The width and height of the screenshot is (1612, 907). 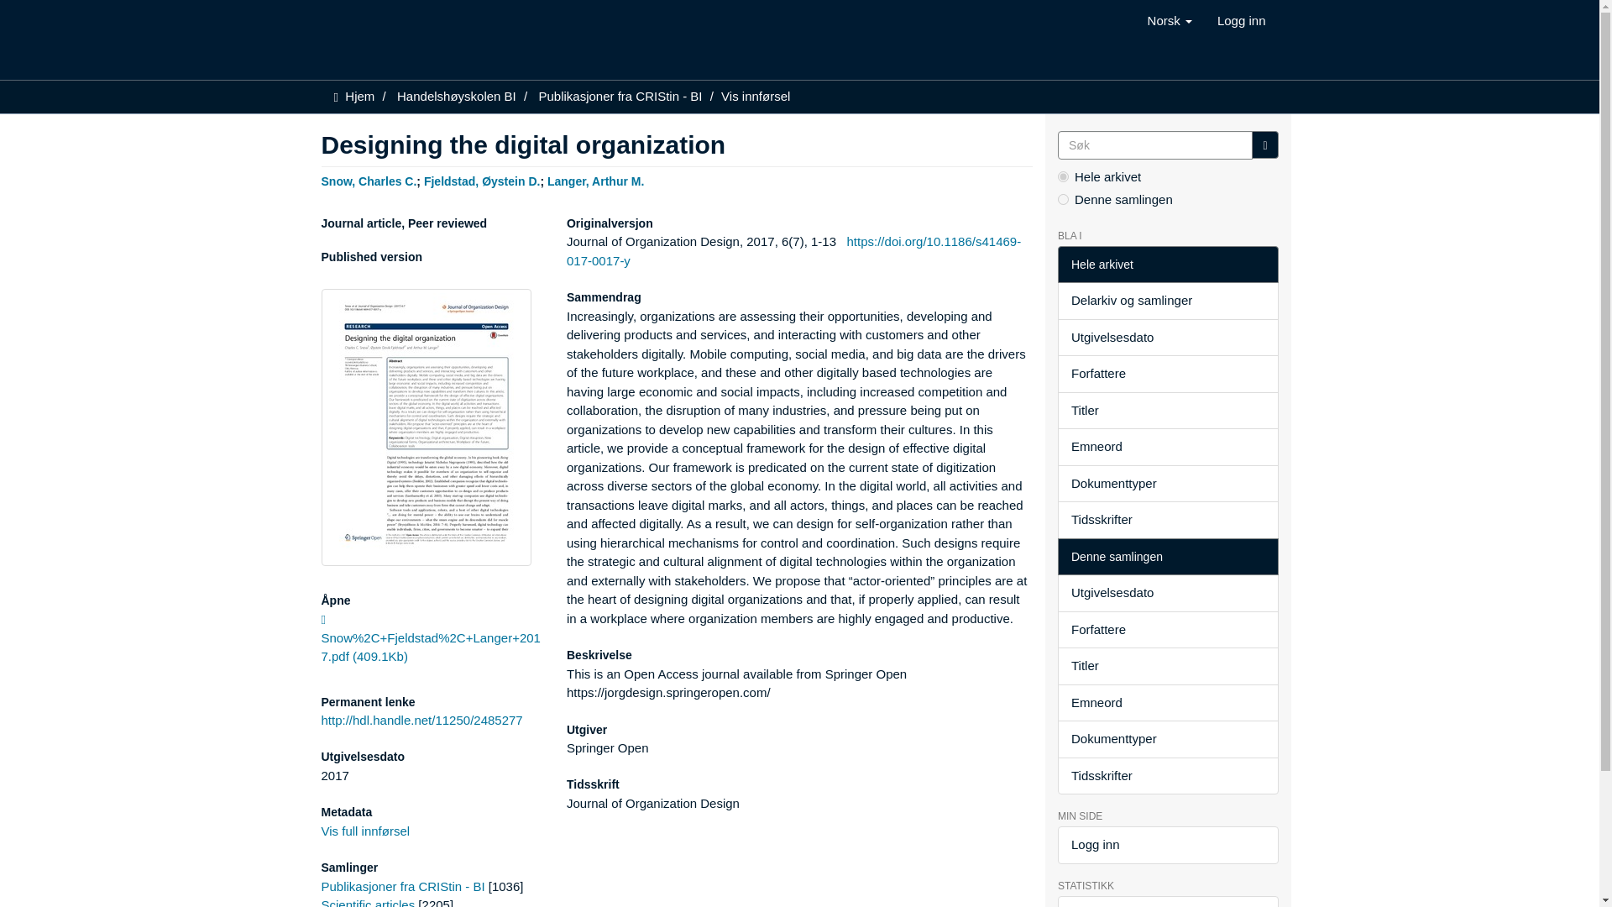 What do you see at coordinates (620, 96) in the screenshot?
I see `Publikasjoner fra CRIStin - BI` at bounding box center [620, 96].